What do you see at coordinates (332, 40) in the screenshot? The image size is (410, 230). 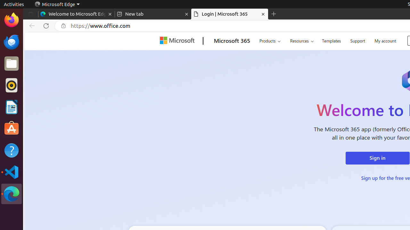 I see `Templates` at bounding box center [332, 40].